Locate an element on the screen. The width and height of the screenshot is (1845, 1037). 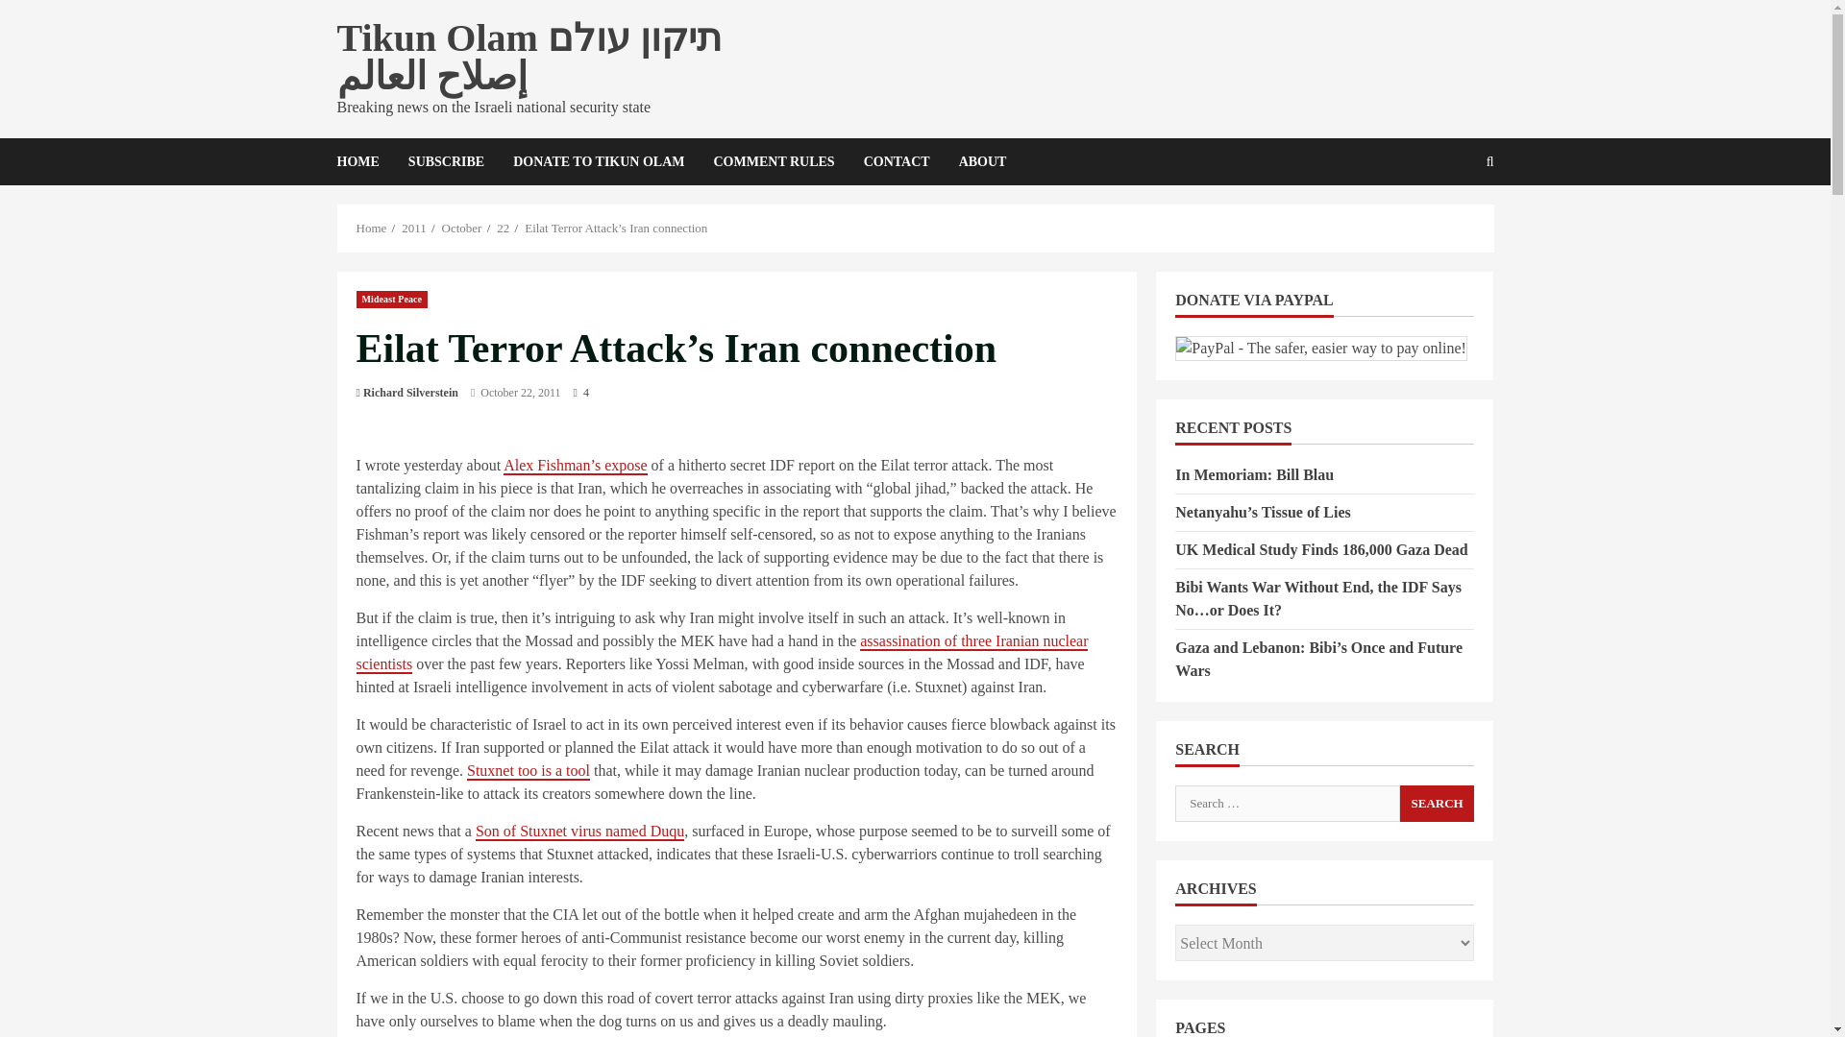
October is located at coordinates (461, 229).